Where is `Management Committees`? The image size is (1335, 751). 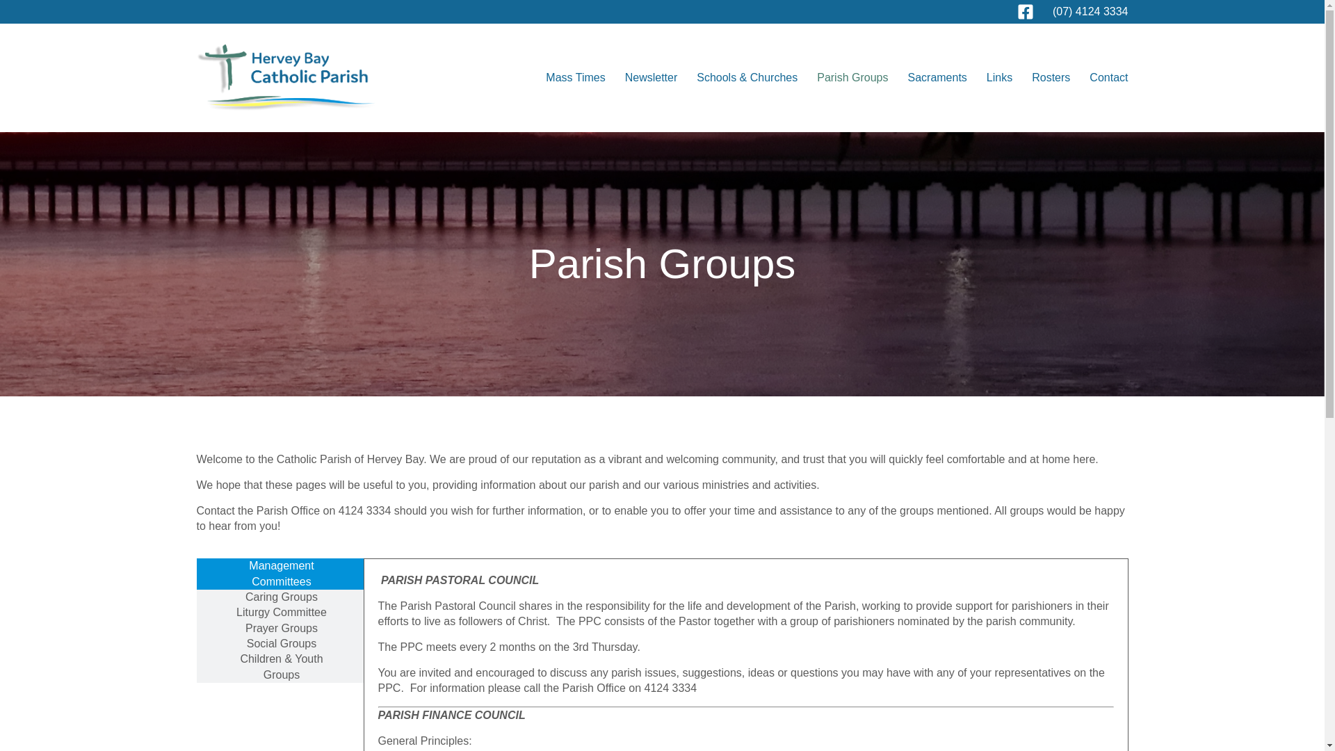
Management Committees is located at coordinates (280, 574).